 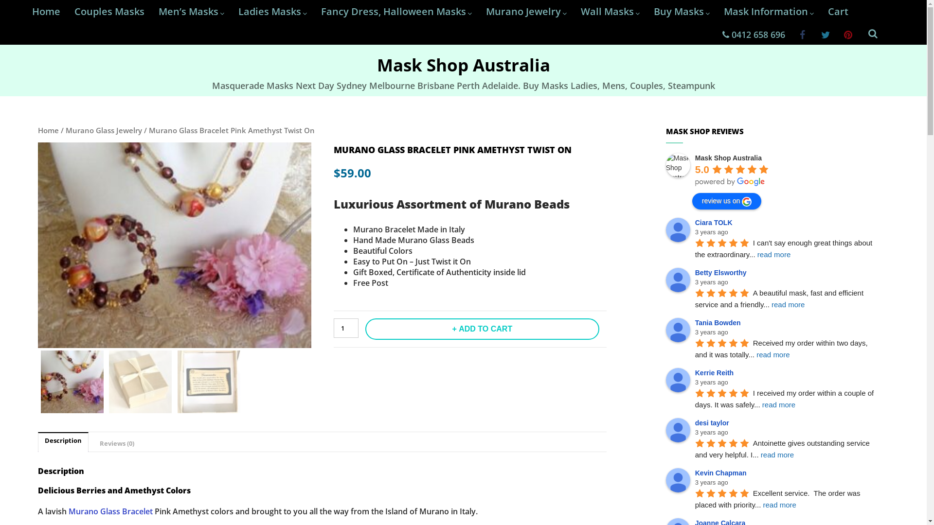 What do you see at coordinates (396, 12) in the screenshot?
I see `Fancy Dress, Halloween Masks` at bounding box center [396, 12].